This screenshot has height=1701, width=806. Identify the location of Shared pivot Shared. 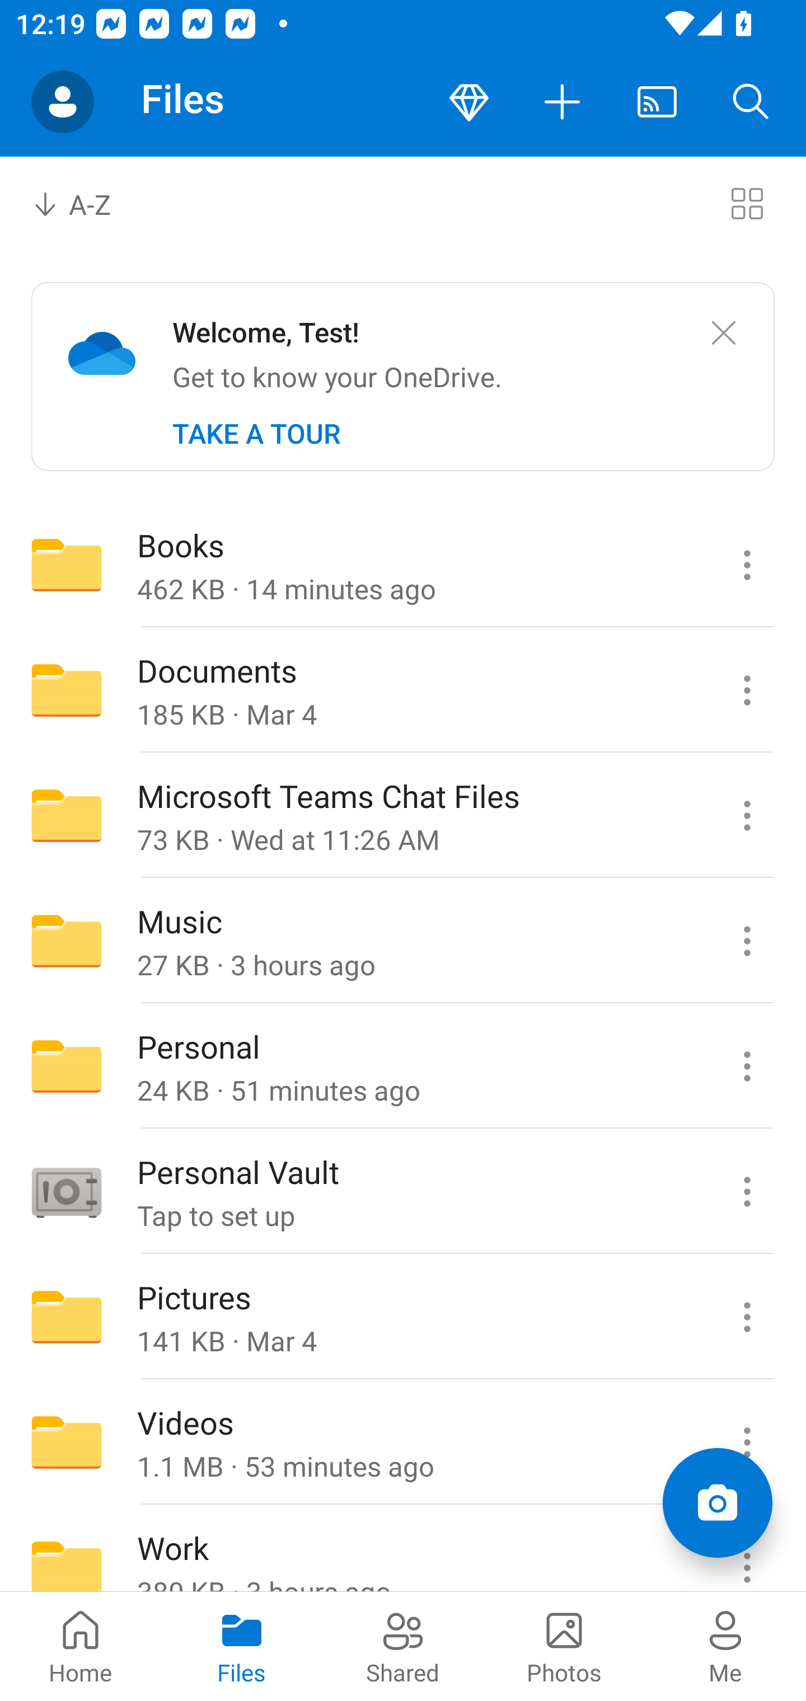
(403, 1646).